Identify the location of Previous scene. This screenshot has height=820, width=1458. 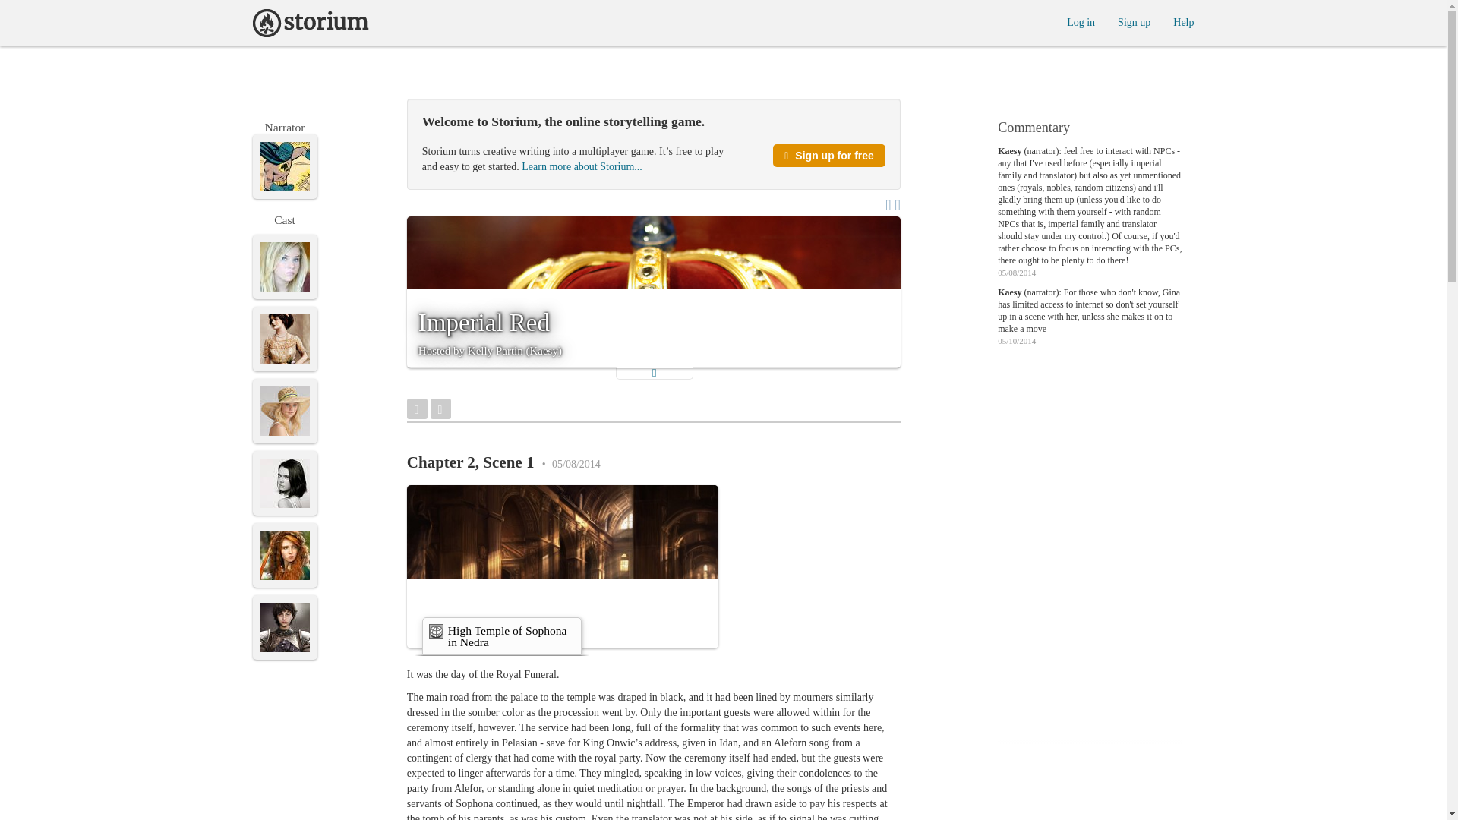
(440, 408).